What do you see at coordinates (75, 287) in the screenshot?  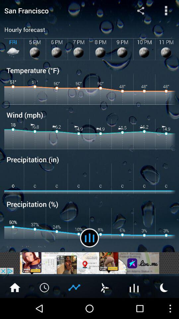 I see `see trends` at bounding box center [75, 287].